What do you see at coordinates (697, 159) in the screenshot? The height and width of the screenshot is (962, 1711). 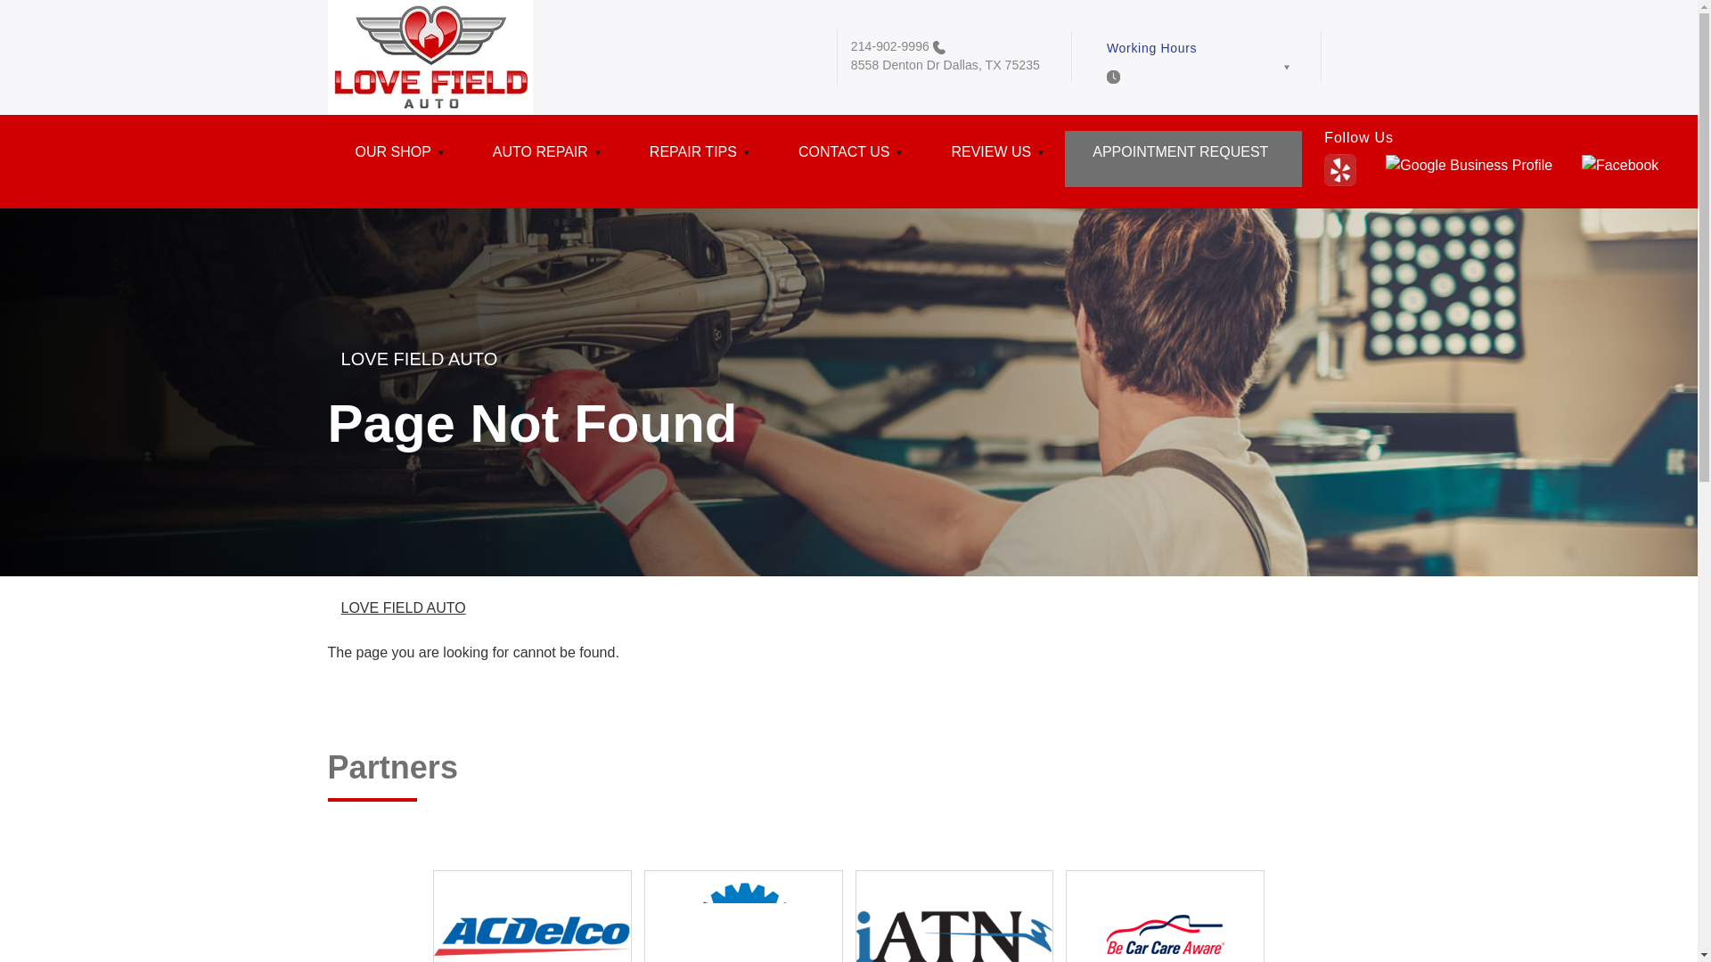 I see `REPAIR TIPS` at bounding box center [697, 159].